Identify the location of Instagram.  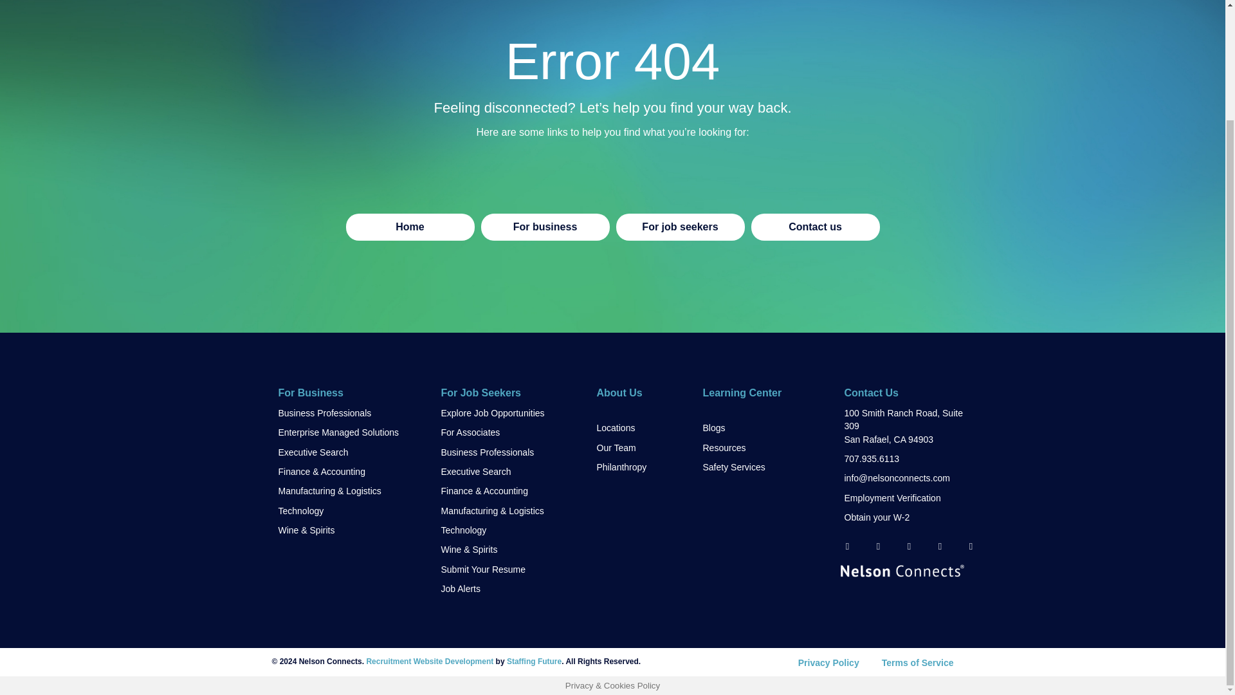
(970, 546).